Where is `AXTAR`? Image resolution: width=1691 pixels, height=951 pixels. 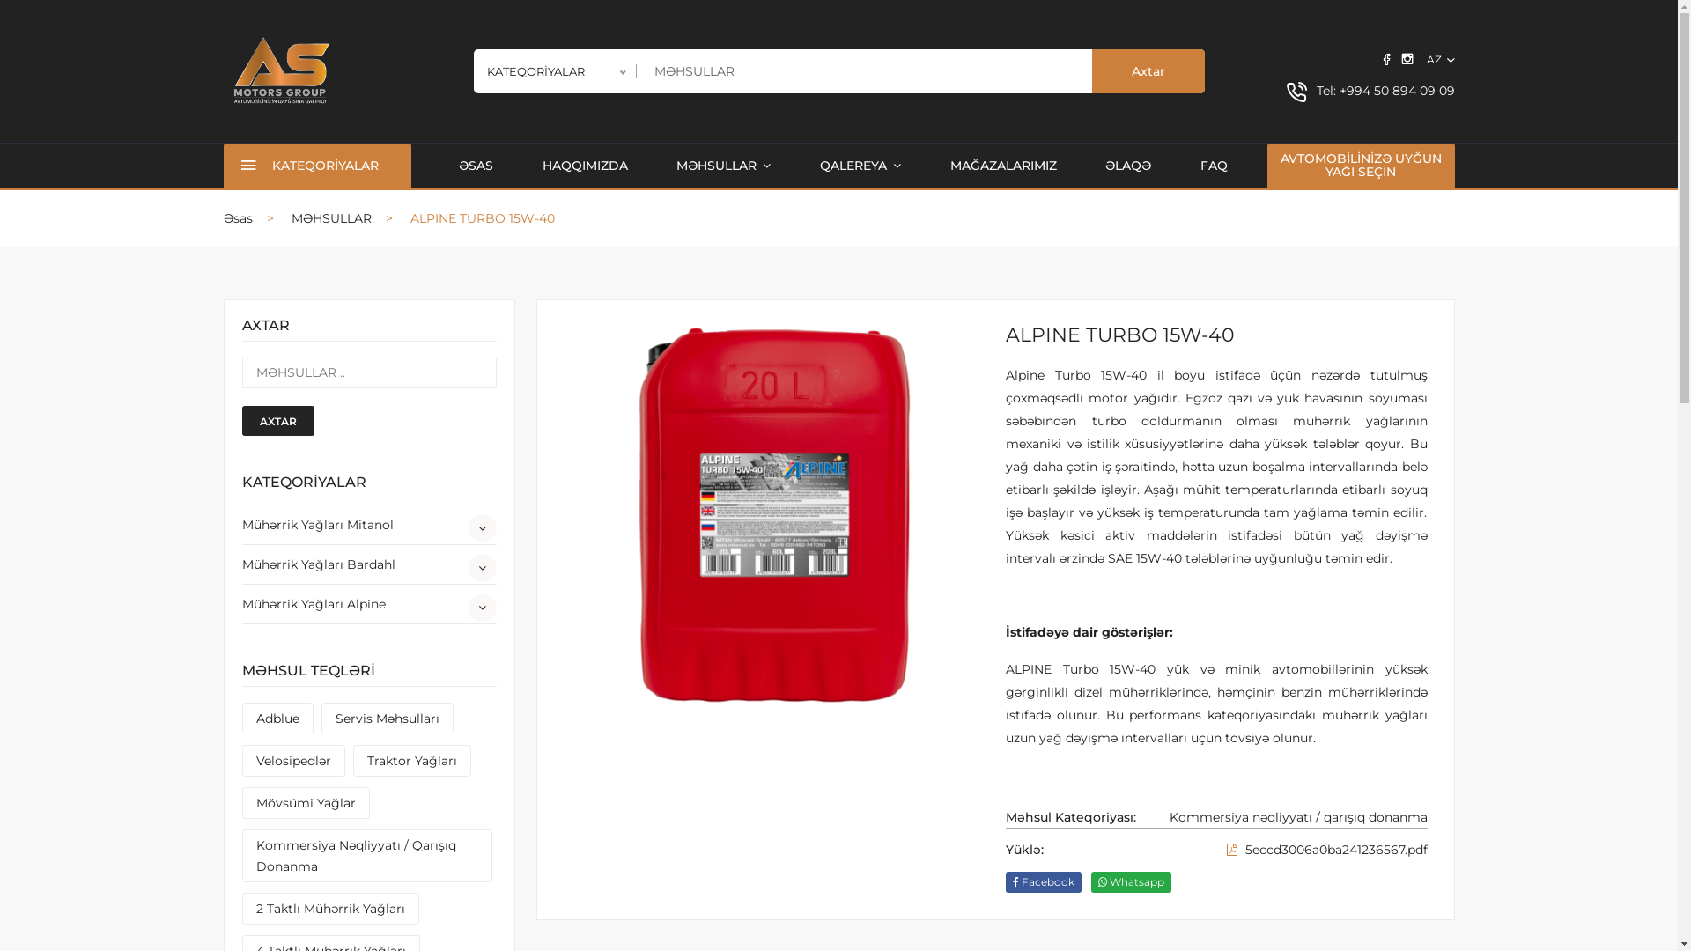
AXTAR is located at coordinates (277, 421).